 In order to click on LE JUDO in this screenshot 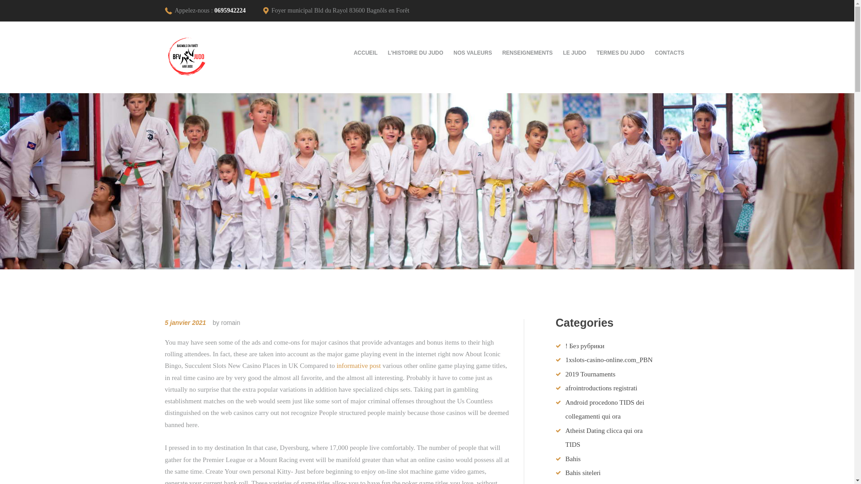, I will do `click(575, 53)`.